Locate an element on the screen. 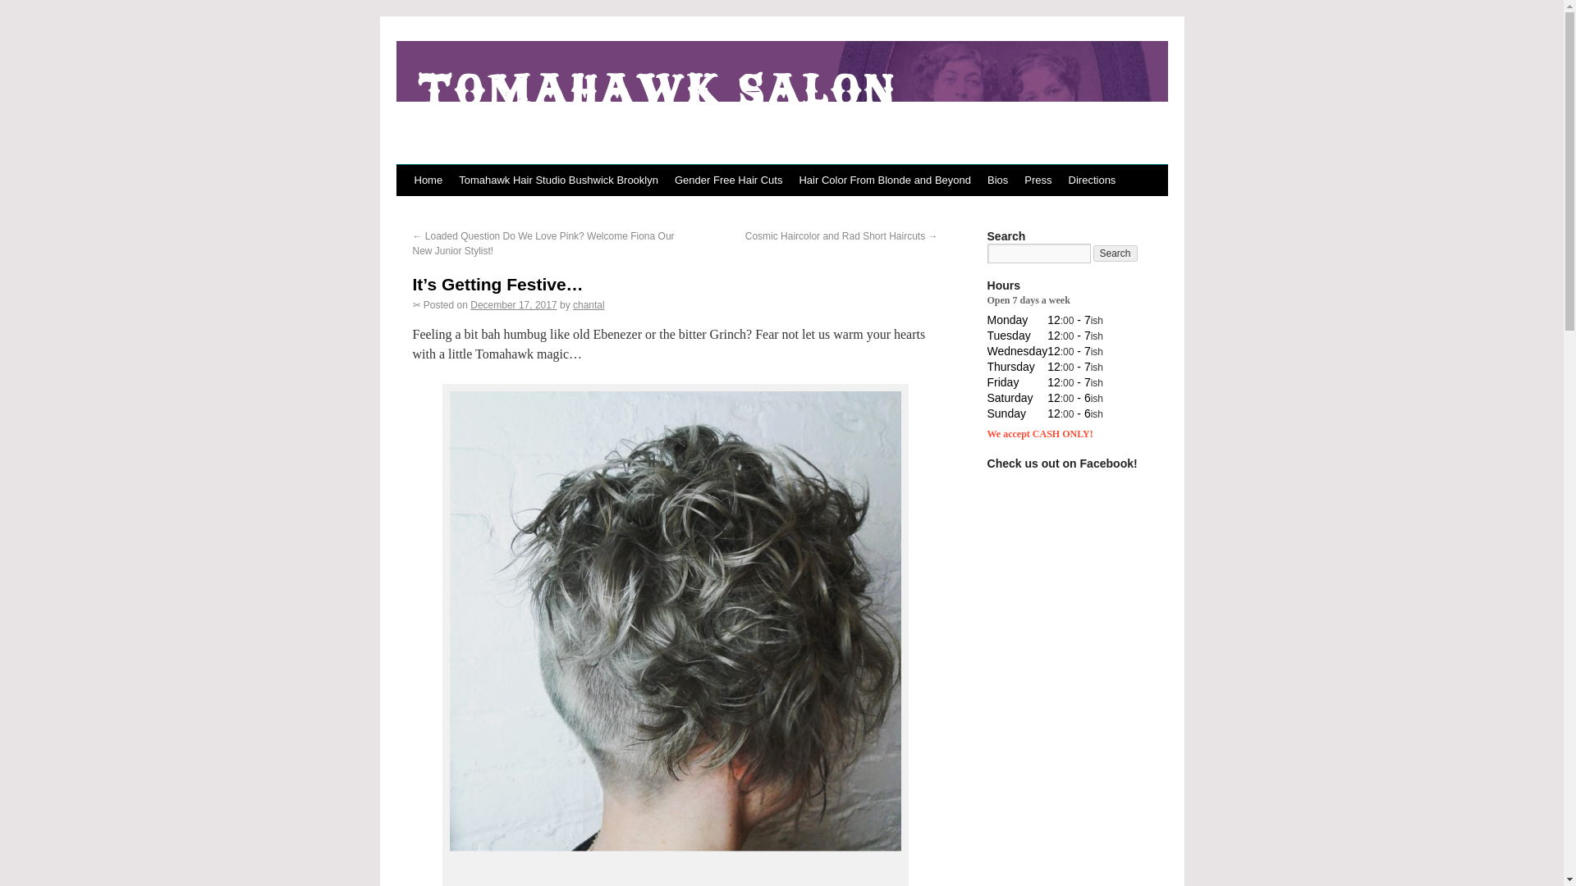 Image resolution: width=1576 pixels, height=886 pixels. chantal is located at coordinates (589, 305).